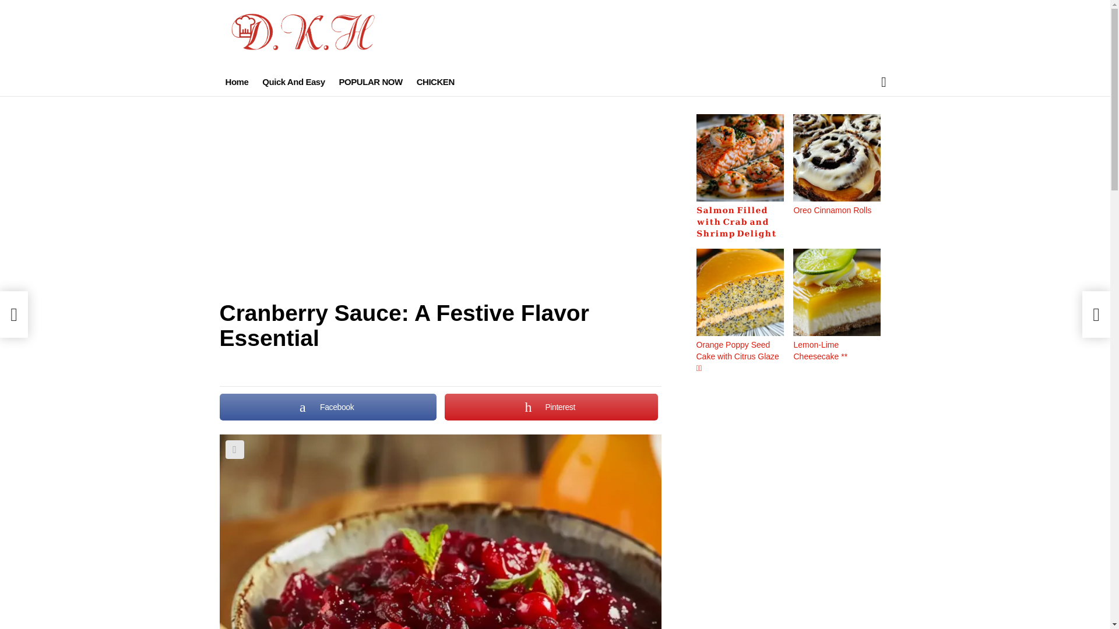 This screenshot has width=1119, height=629. I want to click on Share on Facebook, so click(328, 407).